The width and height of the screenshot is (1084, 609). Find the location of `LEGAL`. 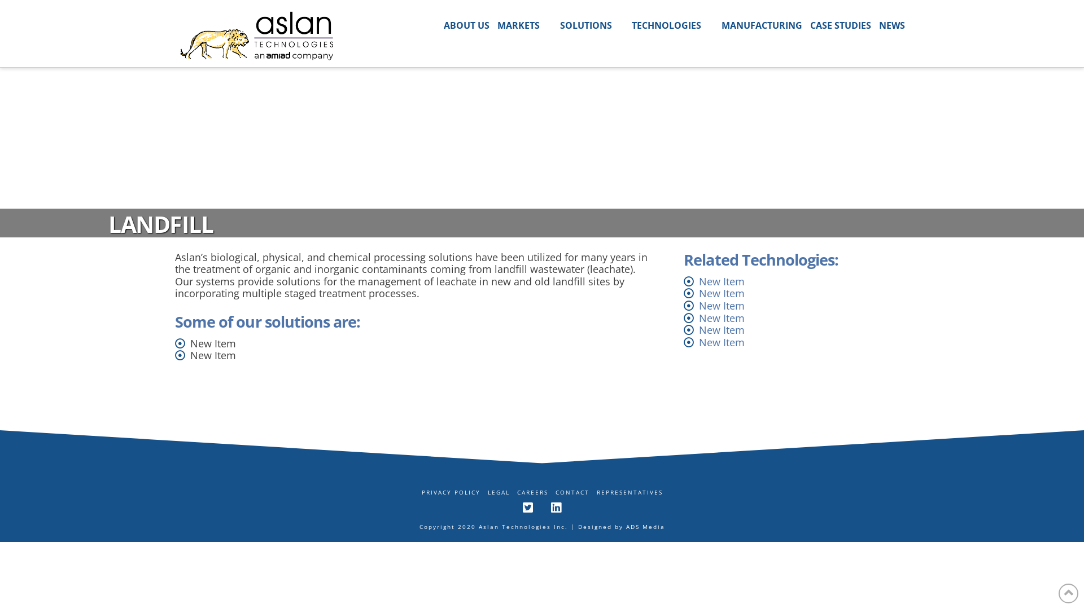

LEGAL is located at coordinates (499, 493).